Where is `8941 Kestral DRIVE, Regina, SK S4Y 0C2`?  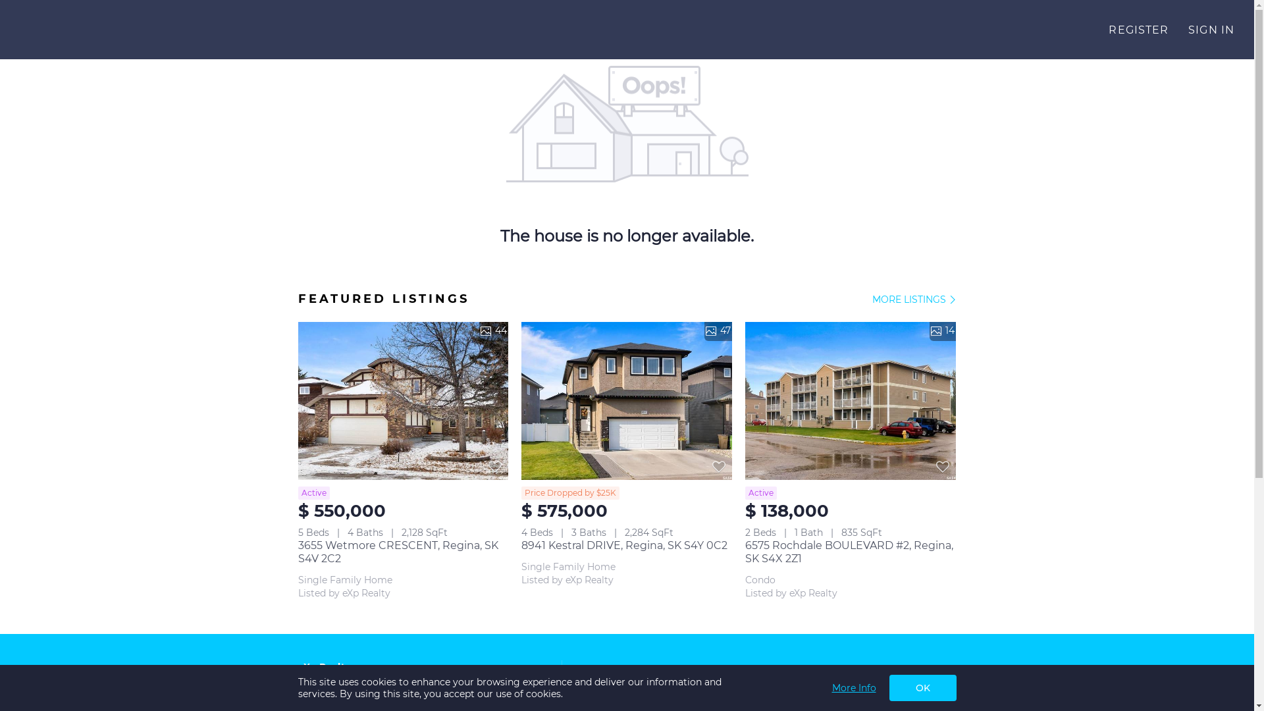 8941 Kestral DRIVE, Regina, SK S4Y 0C2 is located at coordinates (624, 545).